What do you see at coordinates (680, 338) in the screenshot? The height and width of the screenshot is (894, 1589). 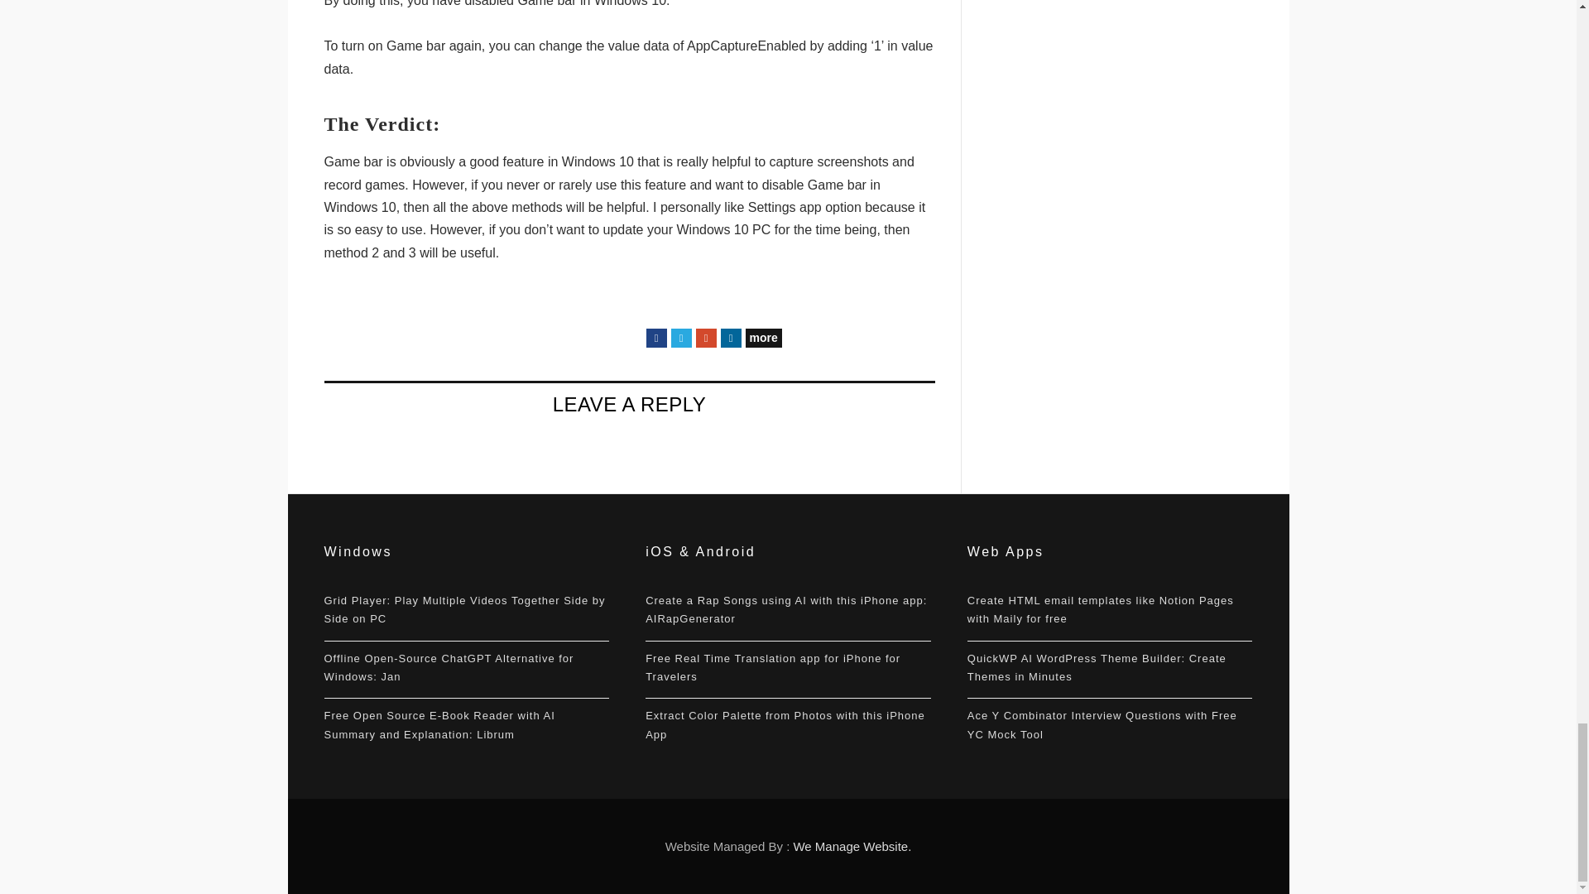 I see `Twitter` at bounding box center [680, 338].